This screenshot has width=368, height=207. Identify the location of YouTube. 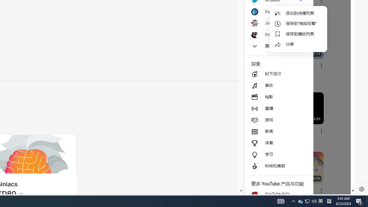
(297, 124).